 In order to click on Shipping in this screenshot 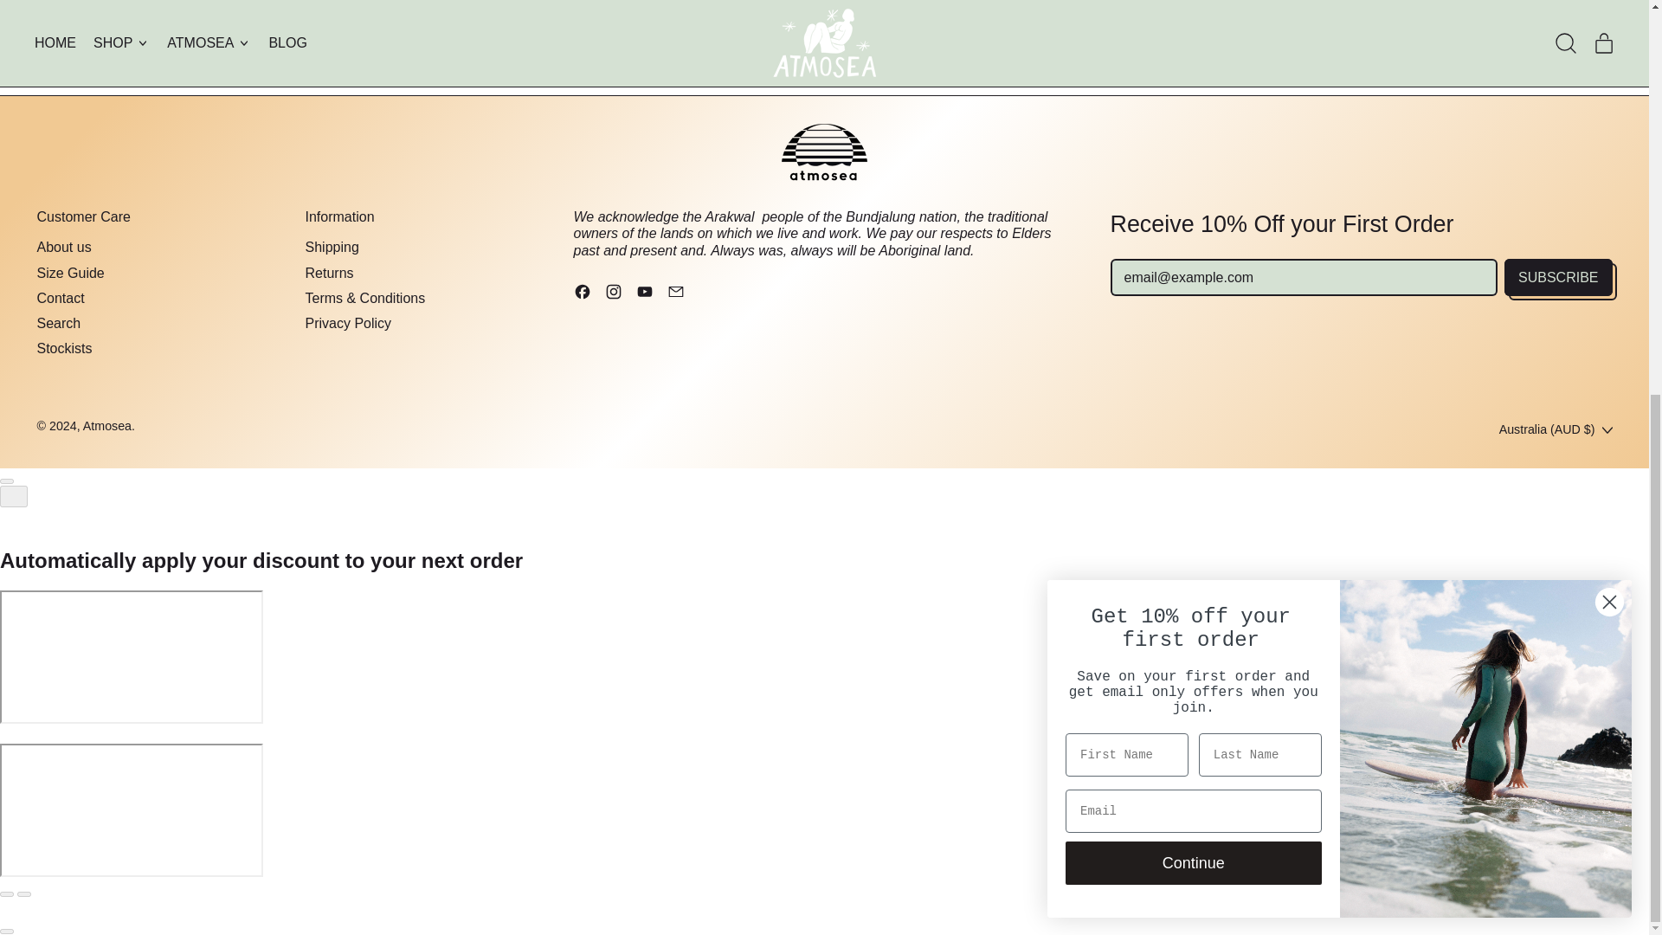, I will do `click(331, 246)`.